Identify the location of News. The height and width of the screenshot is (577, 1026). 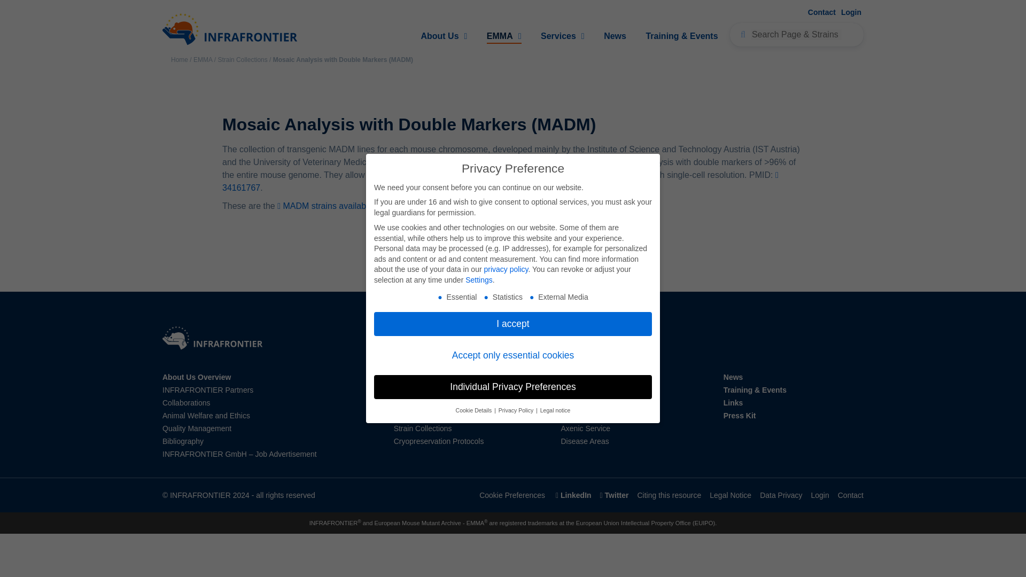
(615, 37).